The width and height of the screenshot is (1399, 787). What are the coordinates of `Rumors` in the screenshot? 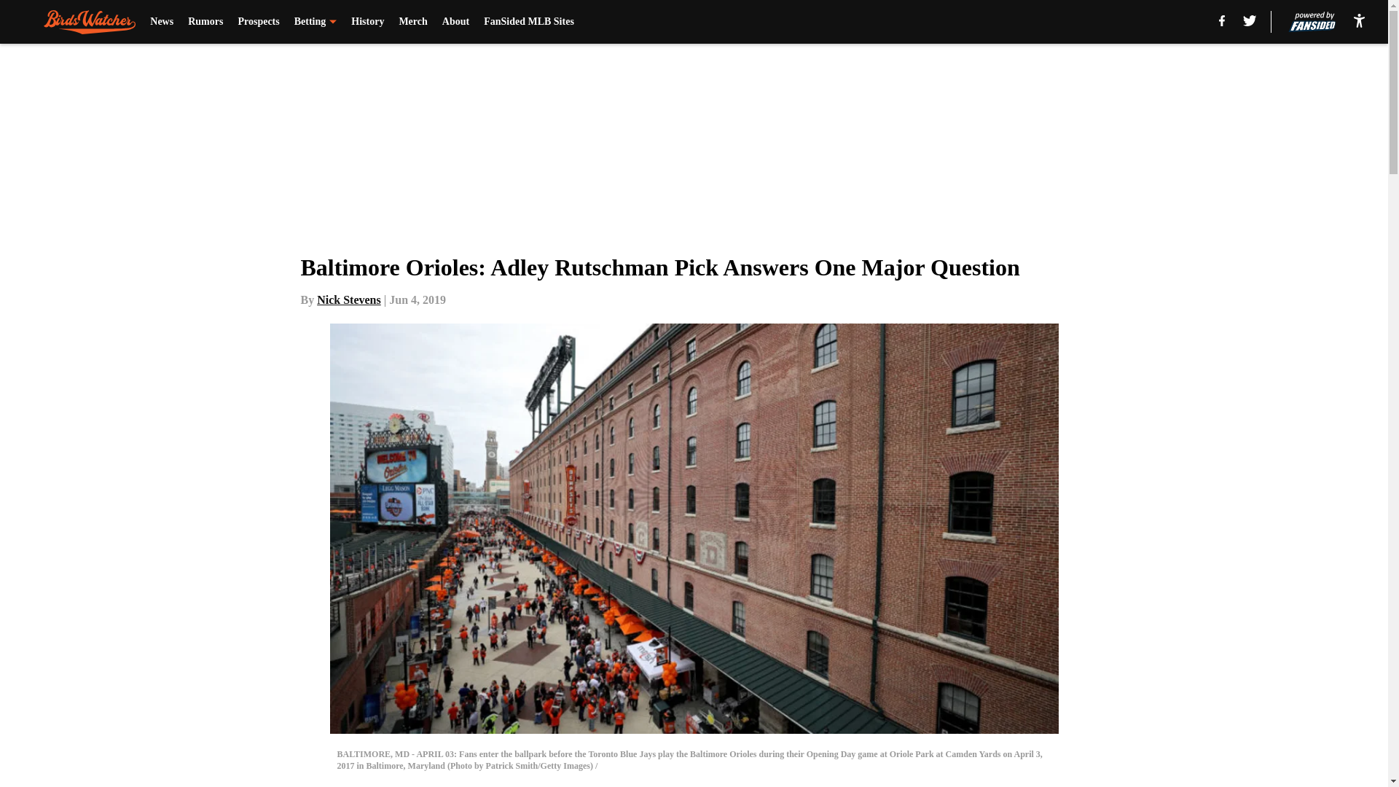 It's located at (205, 22).